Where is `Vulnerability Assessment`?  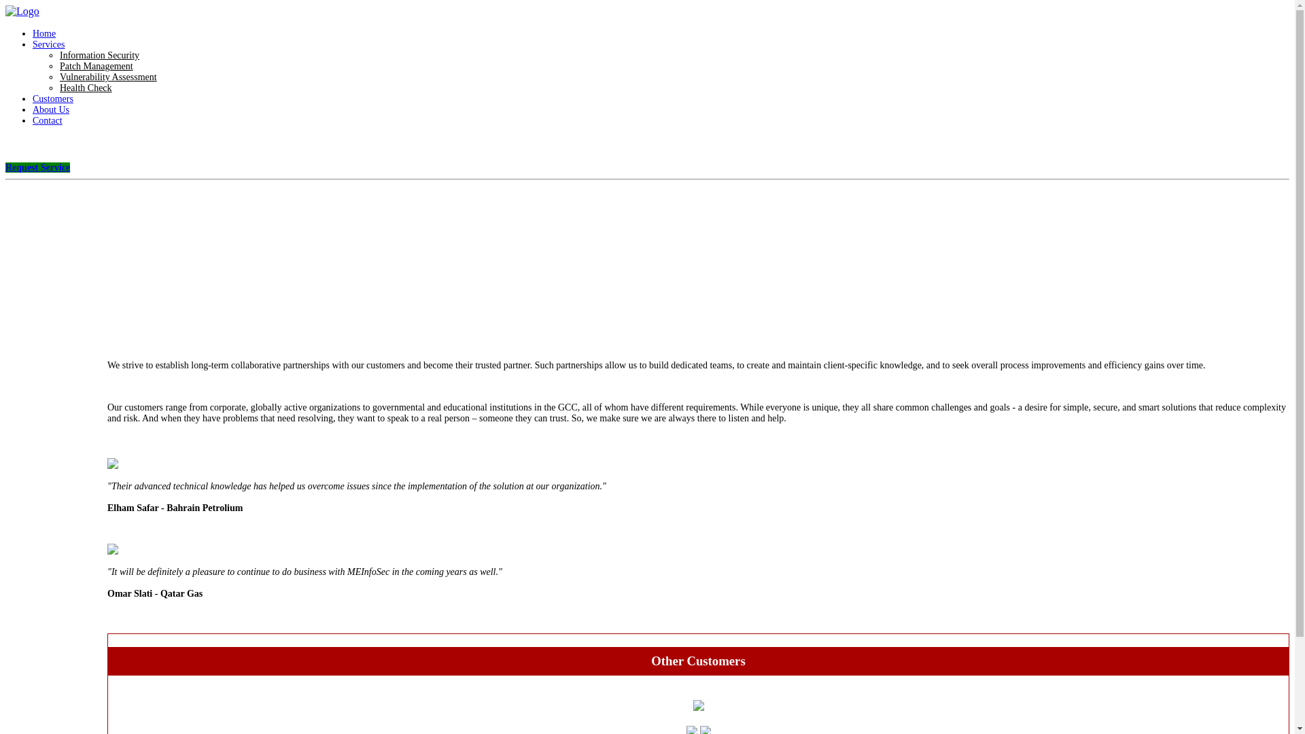
Vulnerability Assessment is located at coordinates (108, 76).